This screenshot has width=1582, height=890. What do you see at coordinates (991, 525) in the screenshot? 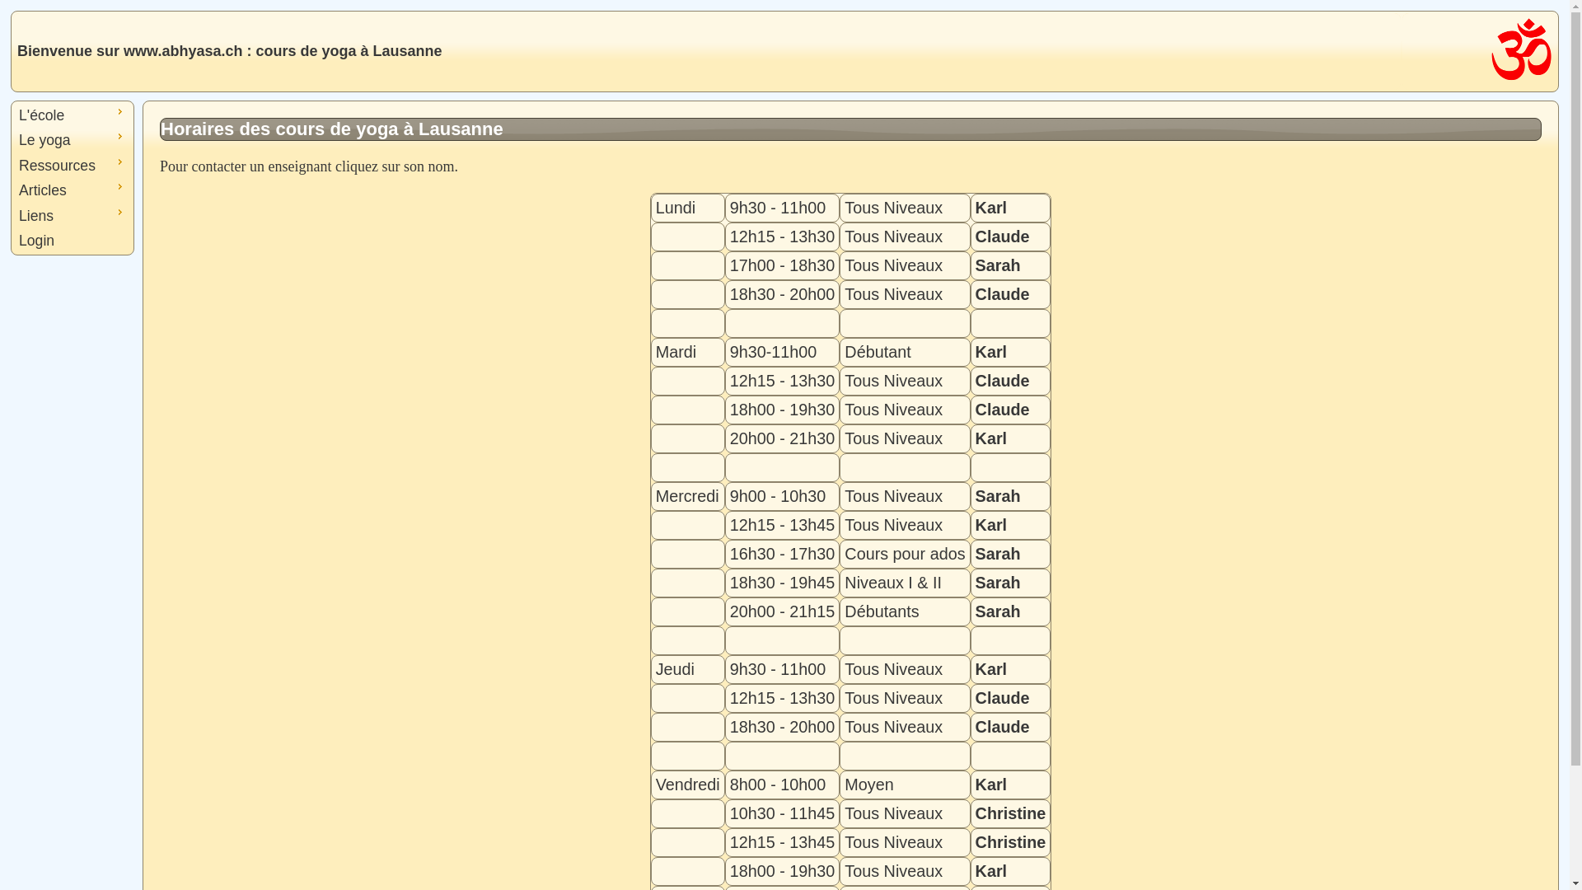
I see `Karl` at bounding box center [991, 525].